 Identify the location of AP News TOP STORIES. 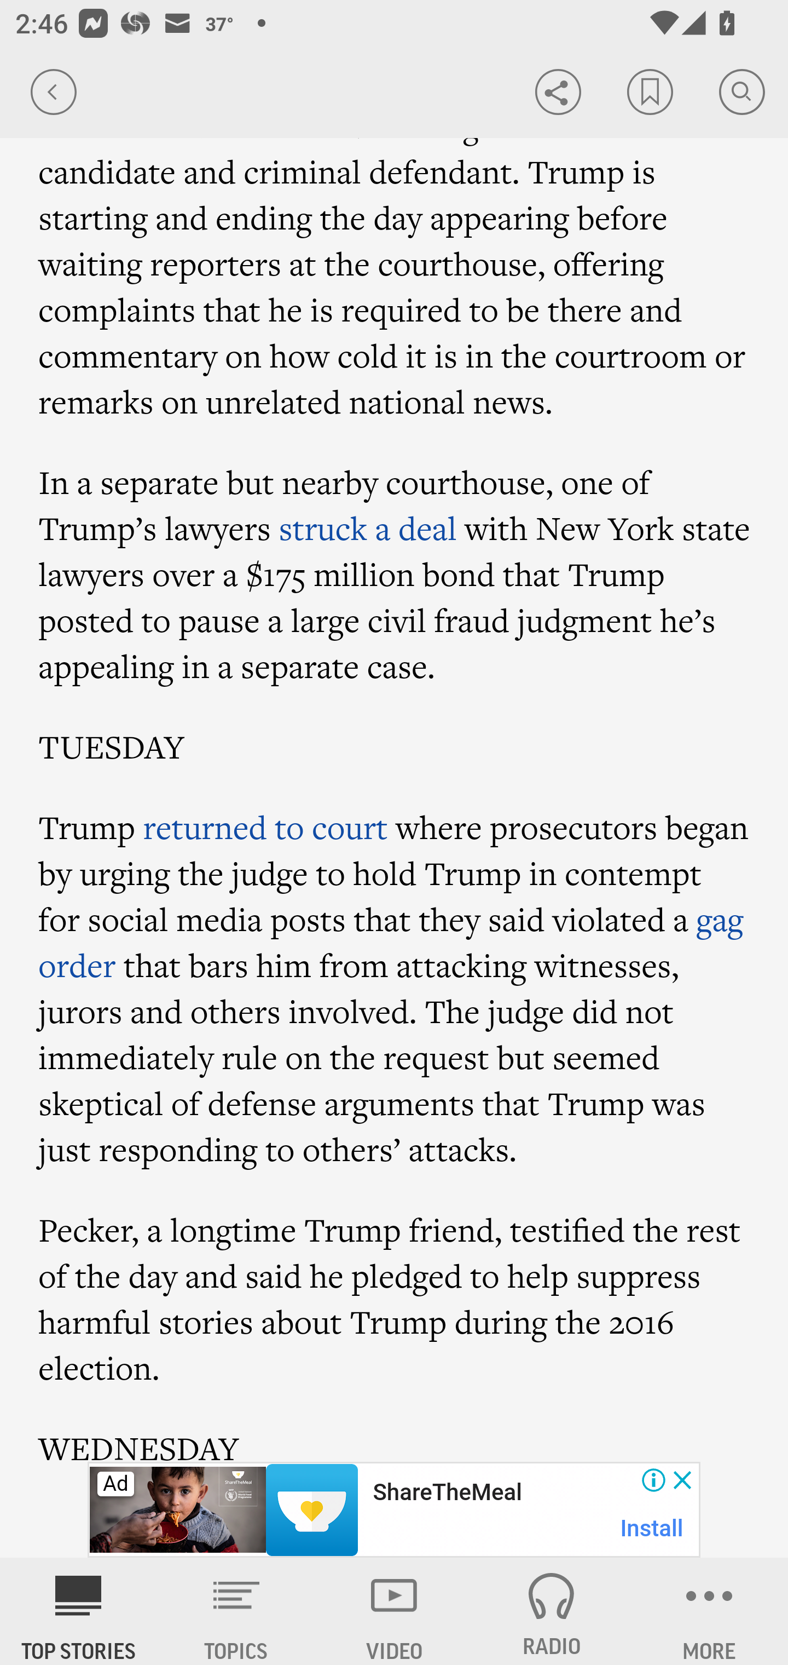
(79, 1611).